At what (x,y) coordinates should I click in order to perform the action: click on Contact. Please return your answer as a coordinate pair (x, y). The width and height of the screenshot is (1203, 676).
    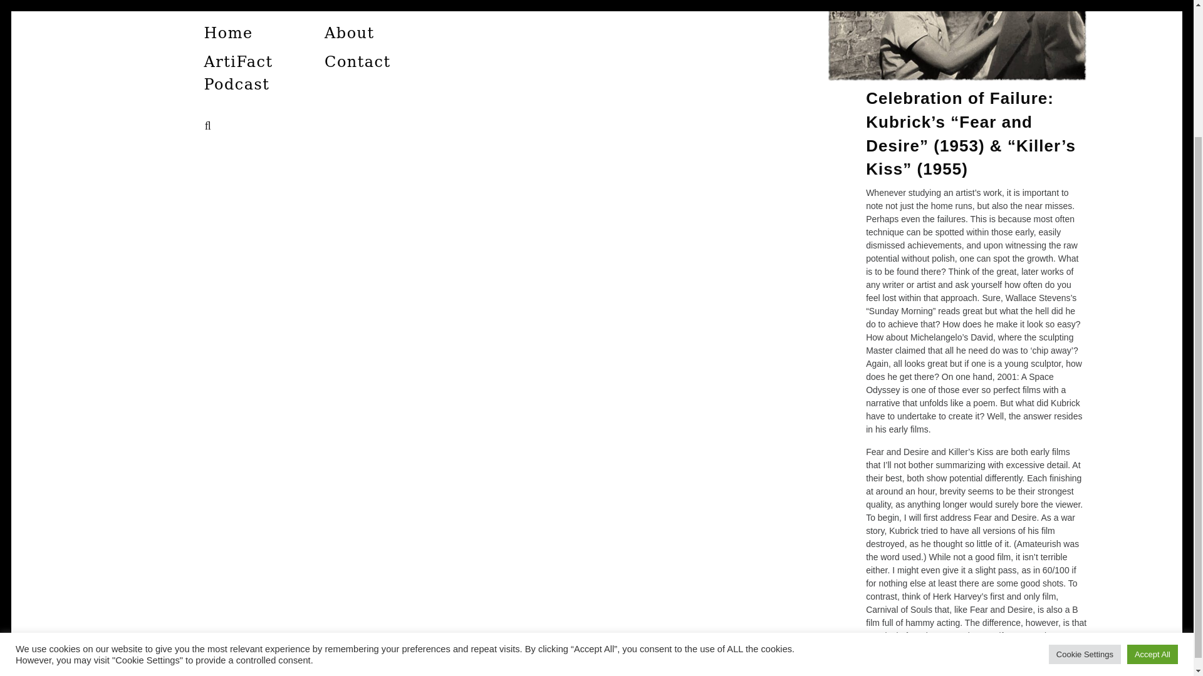
    Looking at the image, I should click on (357, 62).